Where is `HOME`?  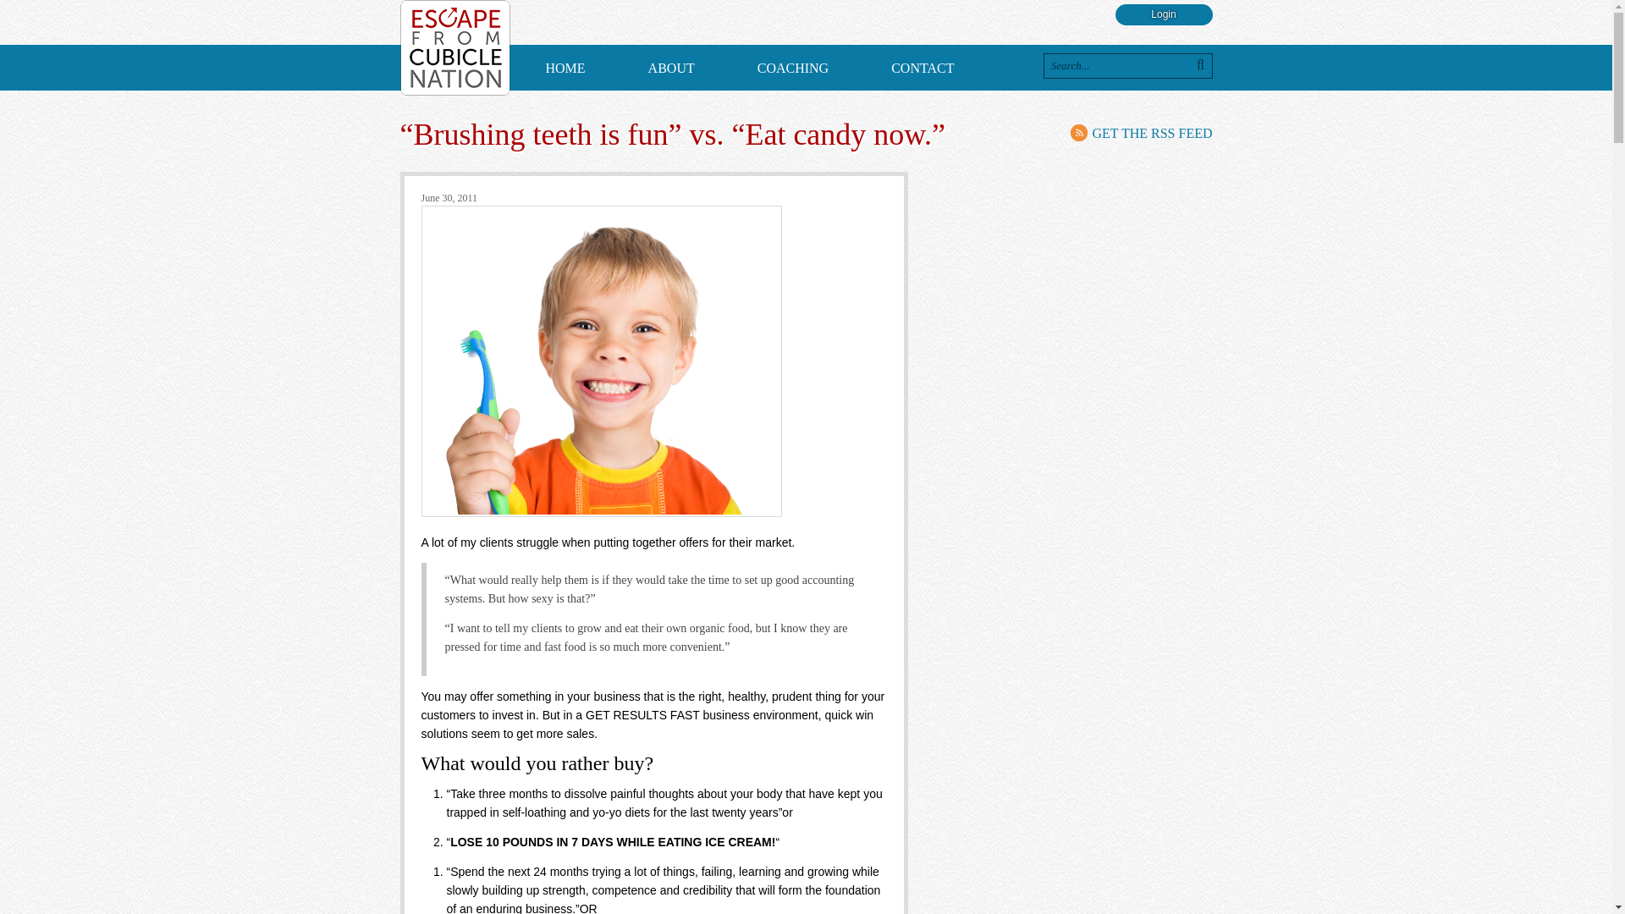 HOME is located at coordinates (565, 69).